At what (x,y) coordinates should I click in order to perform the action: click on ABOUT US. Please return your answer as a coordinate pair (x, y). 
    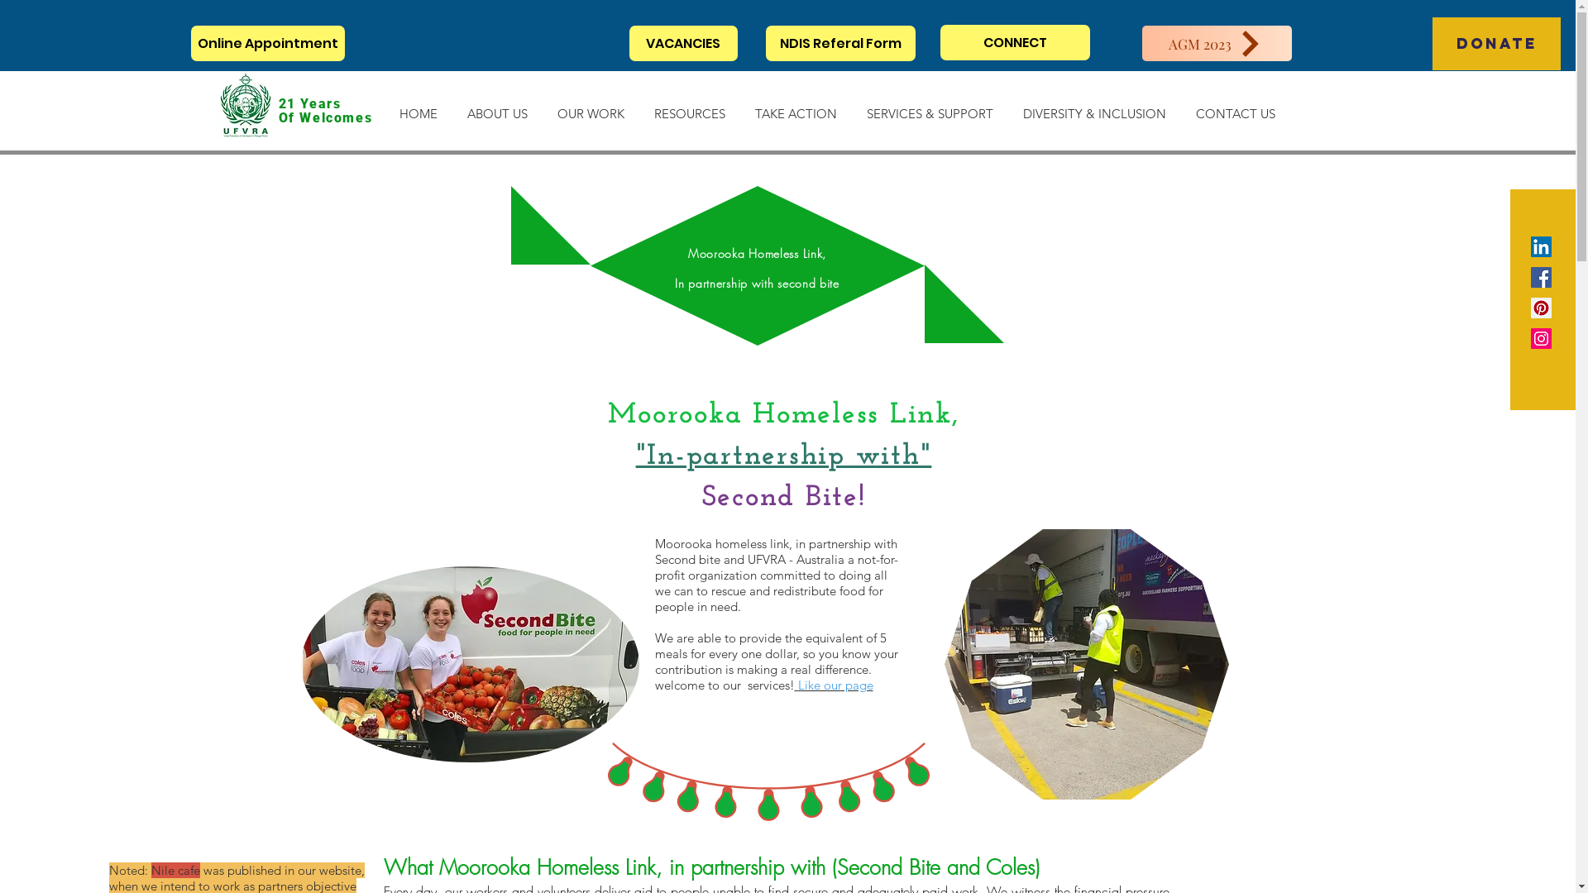
    Looking at the image, I should click on (496, 107).